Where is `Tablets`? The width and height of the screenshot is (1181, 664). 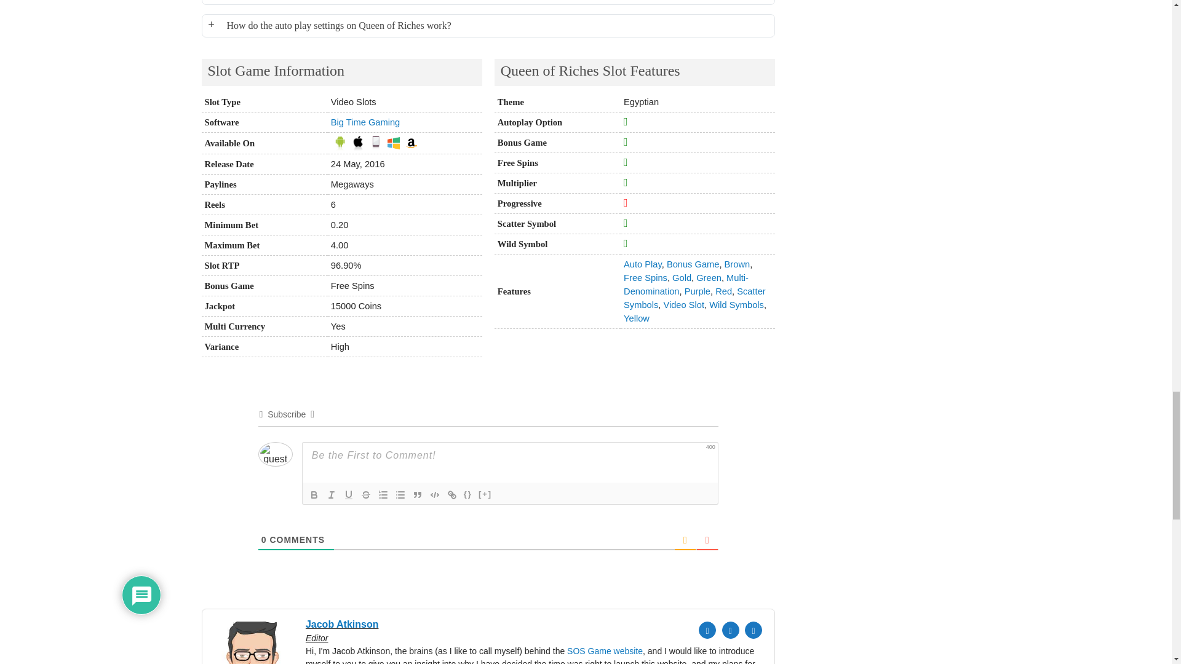
Tablets is located at coordinates (375, 143).